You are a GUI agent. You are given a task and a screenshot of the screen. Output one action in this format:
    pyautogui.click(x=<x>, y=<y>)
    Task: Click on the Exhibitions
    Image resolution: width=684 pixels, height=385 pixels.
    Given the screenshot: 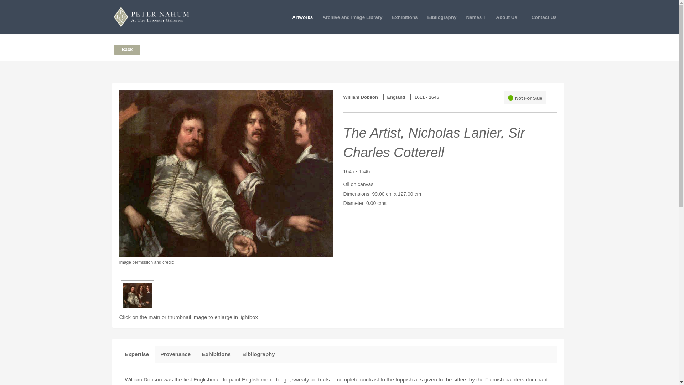 What is the action you would take?
    pyautogui.click(x=217, y=354)
    